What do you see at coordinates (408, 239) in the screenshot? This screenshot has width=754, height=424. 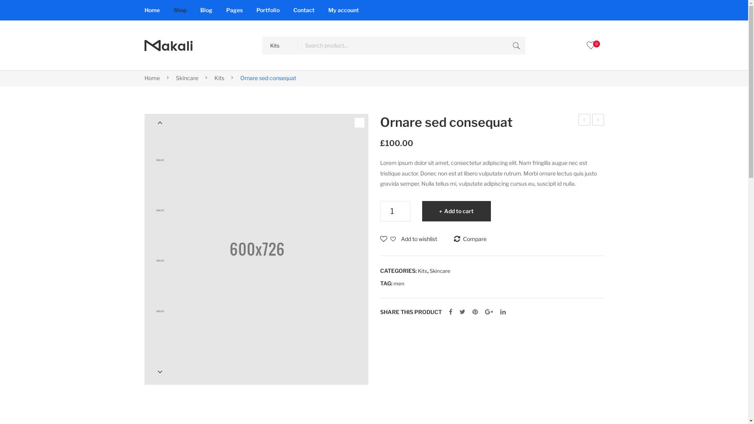 I see `Add to wishlist` at bounding box center [408, 239].